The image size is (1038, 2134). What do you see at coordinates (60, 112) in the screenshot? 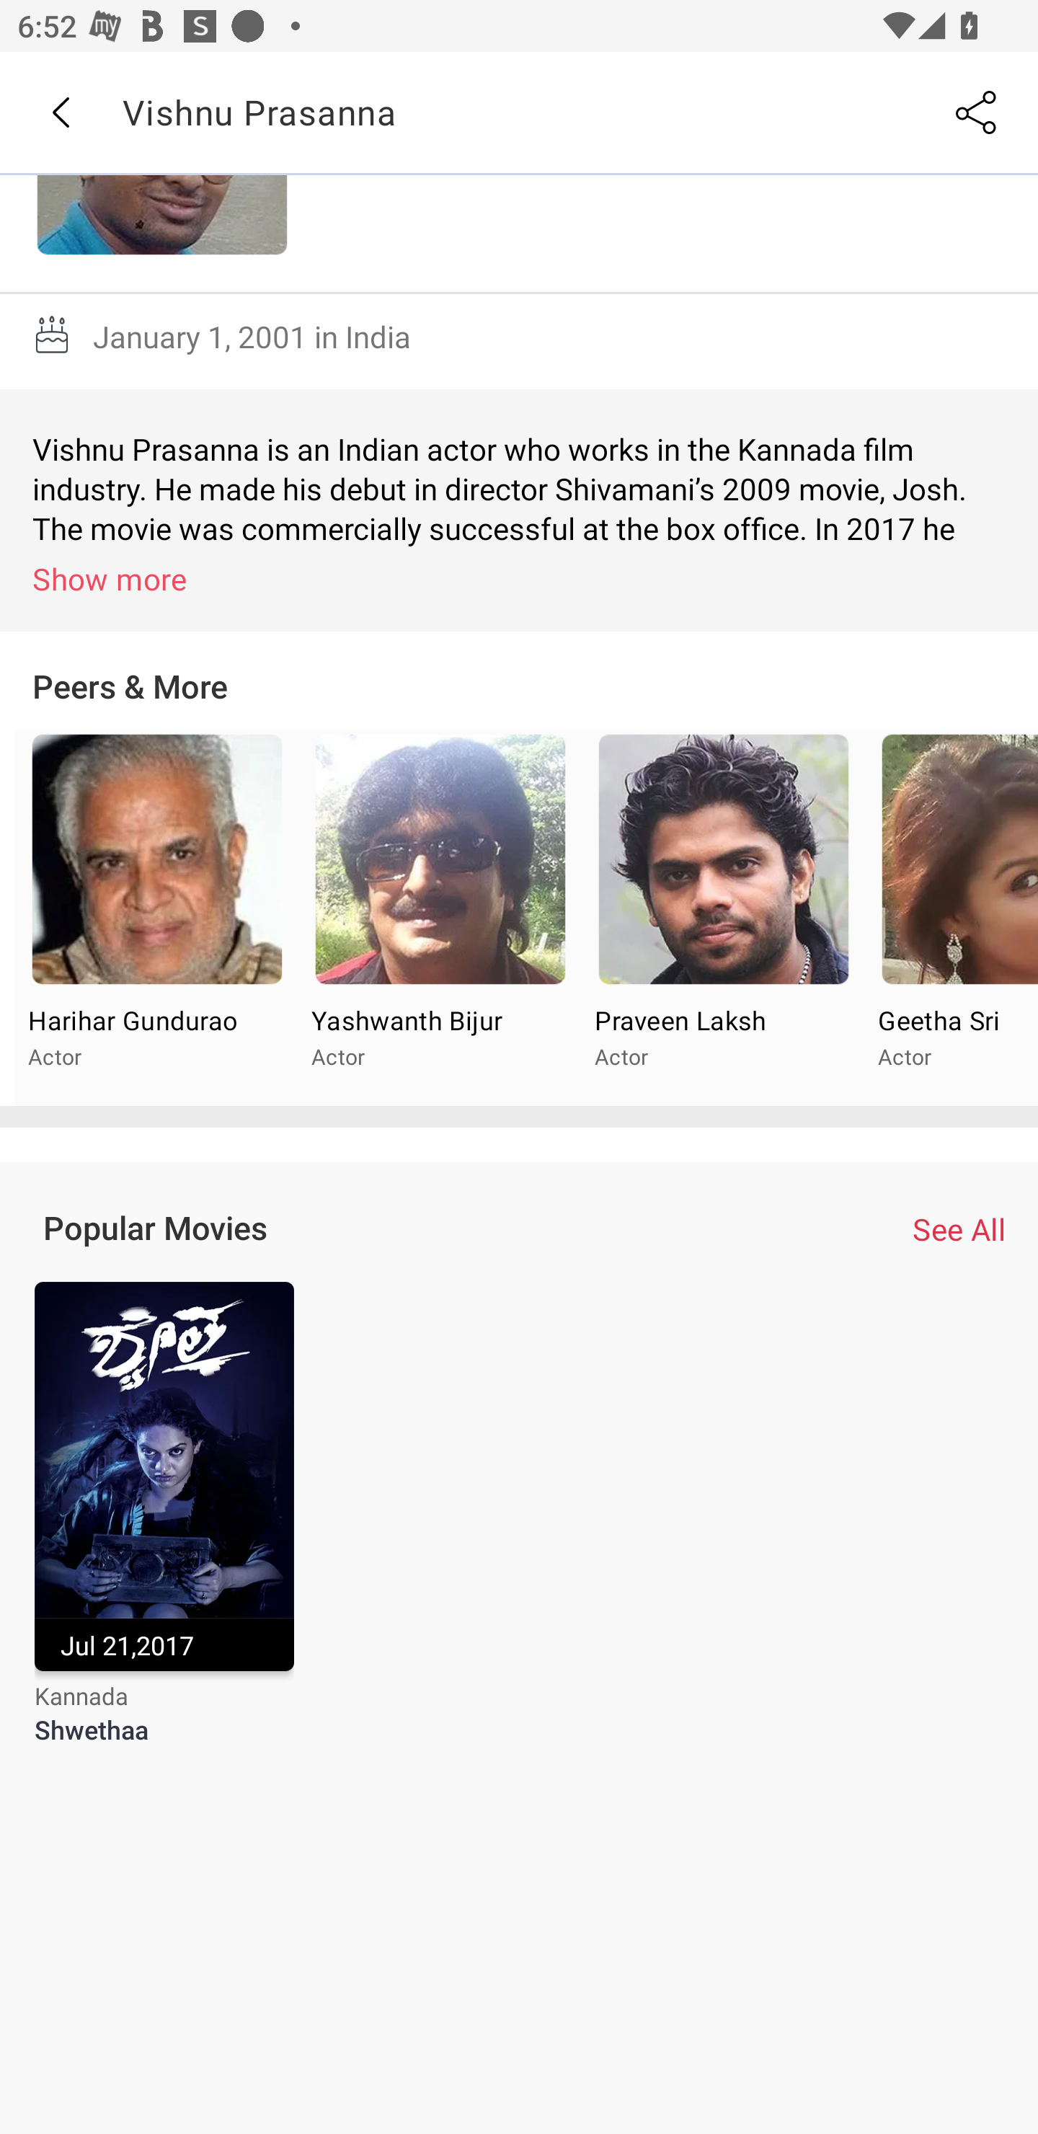
I see `Back` at bounding box center [60, 112].